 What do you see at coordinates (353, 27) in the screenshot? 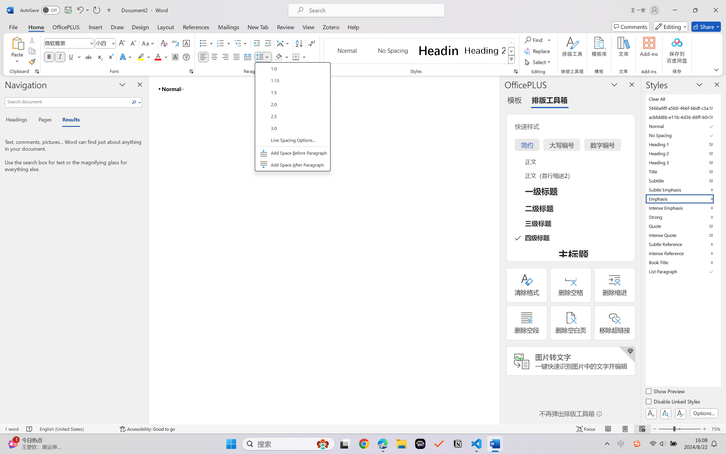
I see `Help` at bounding box center [353, 27].